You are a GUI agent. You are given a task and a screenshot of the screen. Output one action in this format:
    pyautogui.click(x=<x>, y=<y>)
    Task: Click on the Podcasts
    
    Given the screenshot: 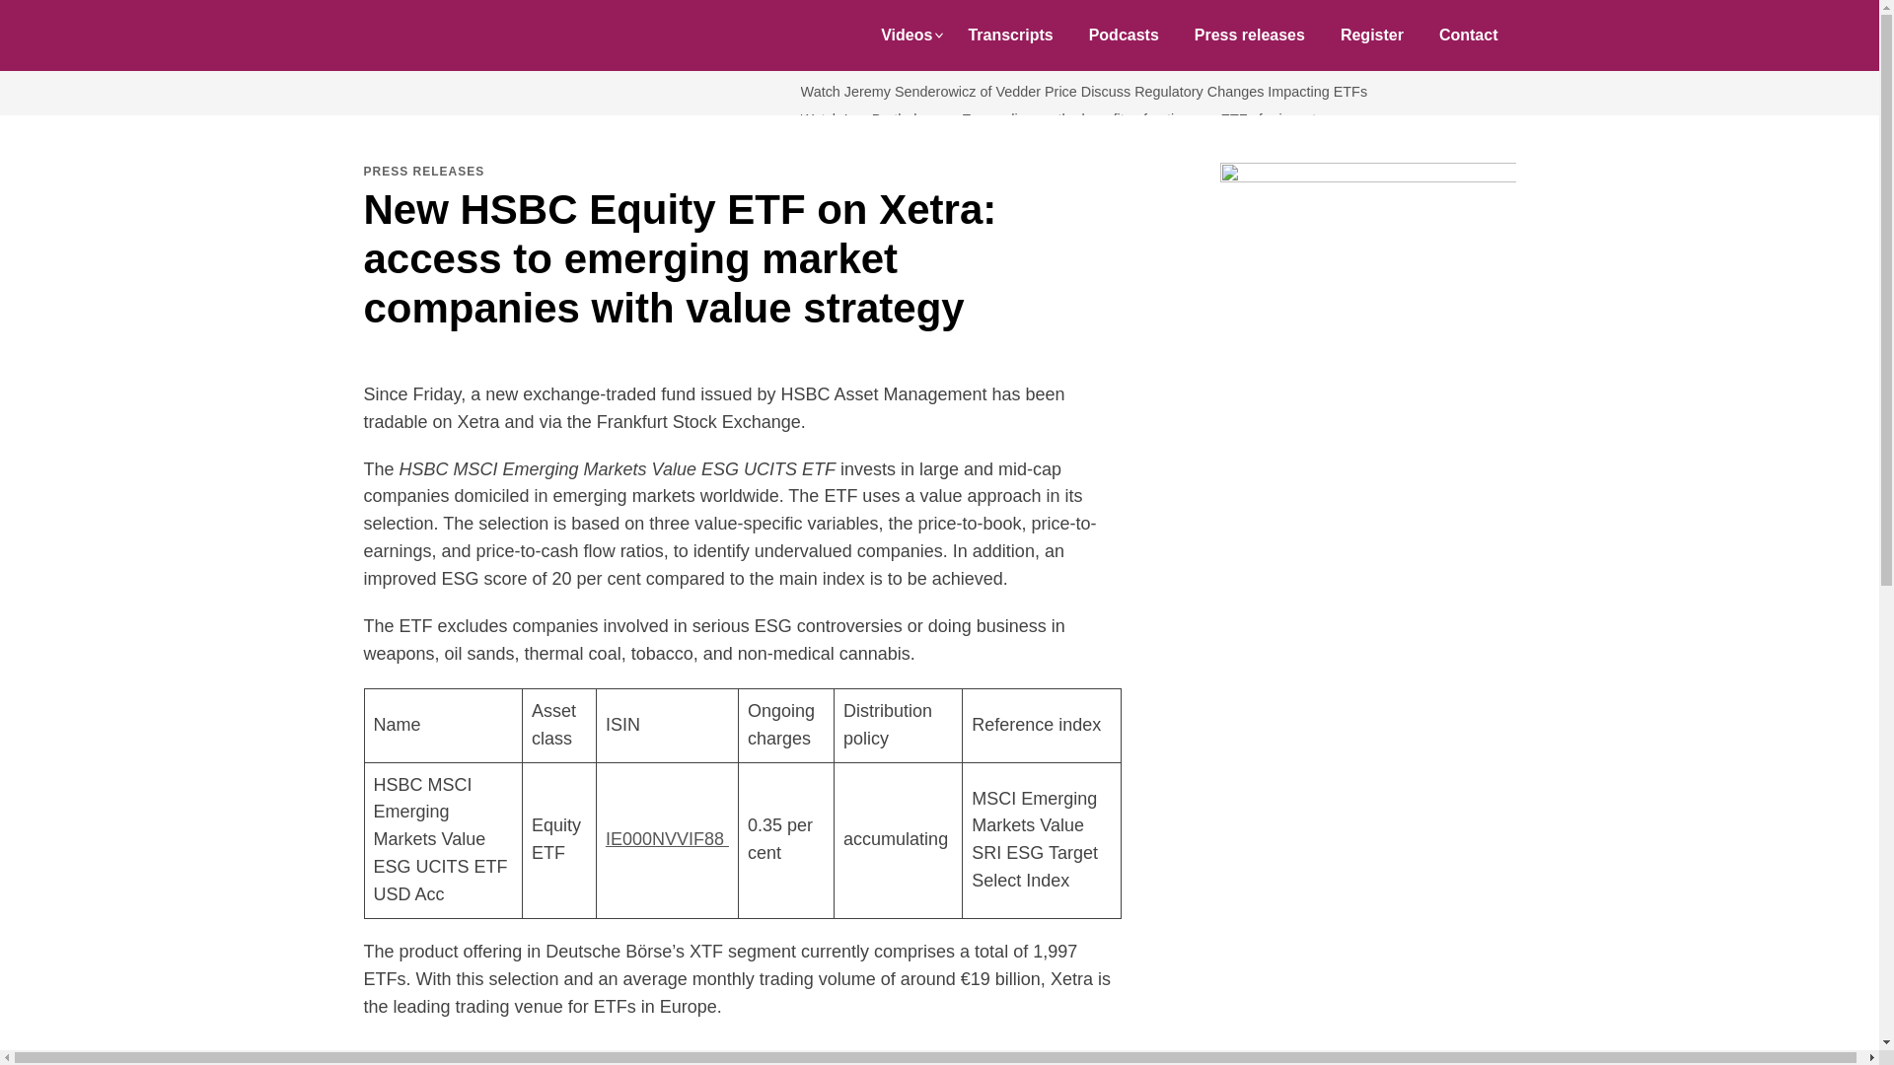 What is the action you would take?
    pyautogui.click(x=1124, y=35)
    